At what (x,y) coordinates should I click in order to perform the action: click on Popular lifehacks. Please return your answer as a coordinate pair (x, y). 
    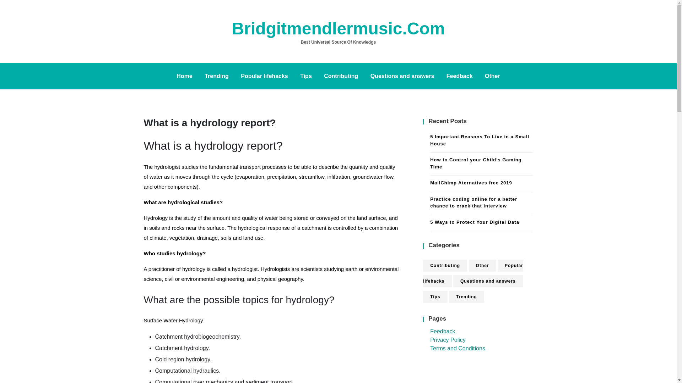
    Looking at the image, I should click on (264, 76).